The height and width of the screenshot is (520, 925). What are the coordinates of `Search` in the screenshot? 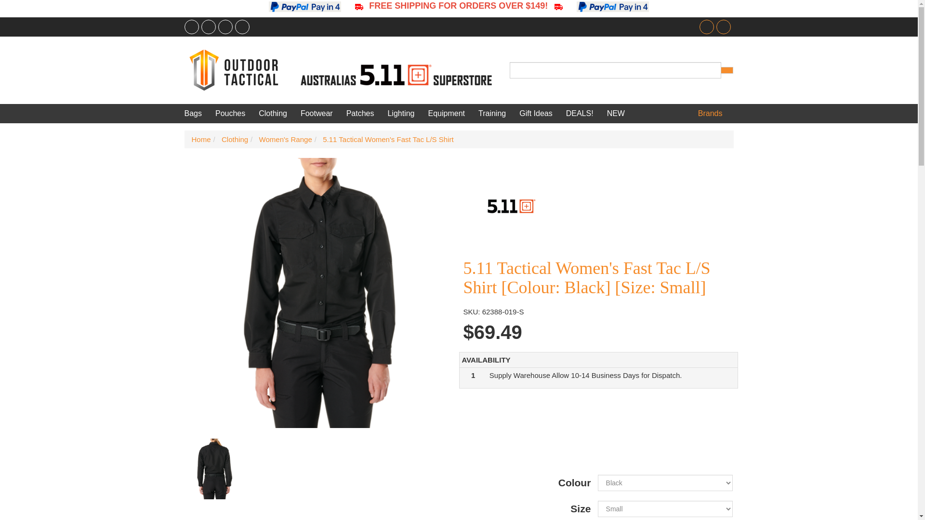 It's located at (727, 70).